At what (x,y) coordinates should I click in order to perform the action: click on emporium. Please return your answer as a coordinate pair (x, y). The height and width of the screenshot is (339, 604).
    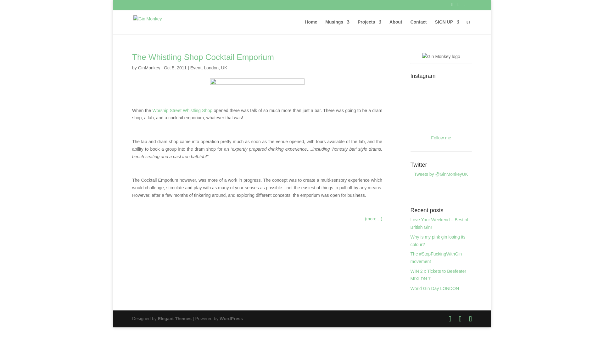
    Looking at the image, I should click on (257, 84).